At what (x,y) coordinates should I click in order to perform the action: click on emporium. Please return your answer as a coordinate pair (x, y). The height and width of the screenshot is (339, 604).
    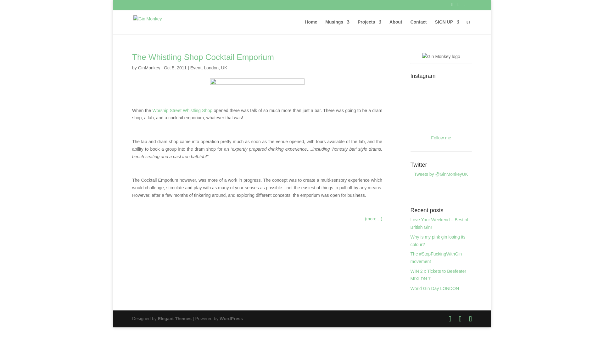
    Looking at the image, I should click on (257, 84).